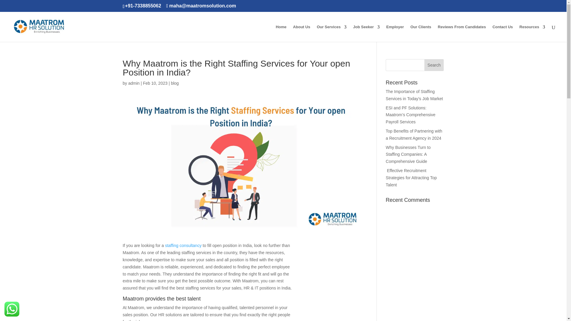 This screenshot has width=571, height=321. Describe the element at coordinates (332, 33) in the screenshot. I see `Our Services` at that location.